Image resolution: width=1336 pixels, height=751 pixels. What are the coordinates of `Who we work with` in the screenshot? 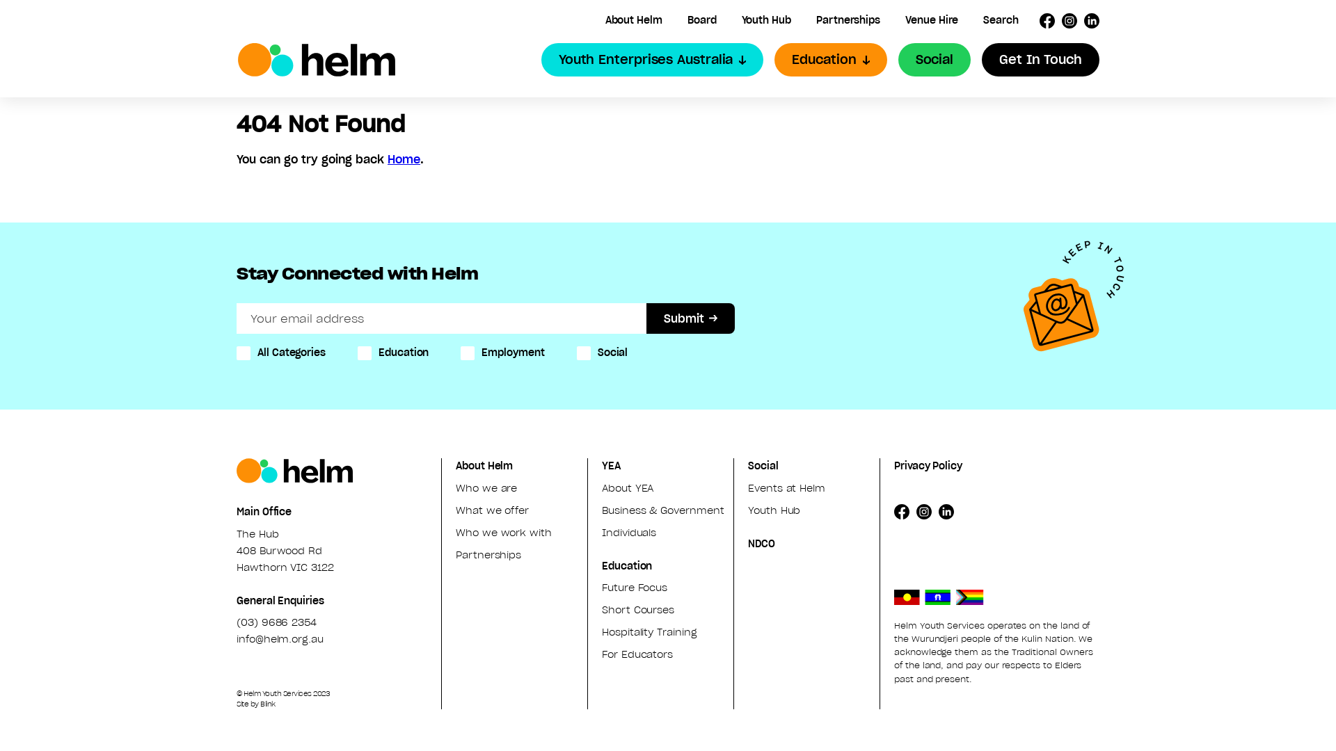 It's located at (504, 533).